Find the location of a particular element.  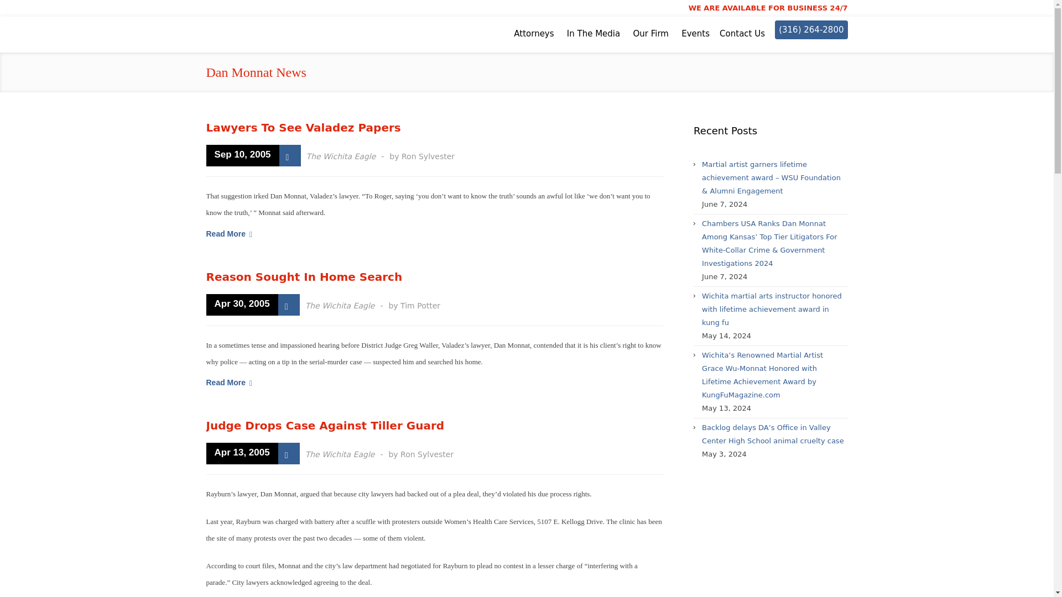

In The Media is located at coordinates (594, 33).